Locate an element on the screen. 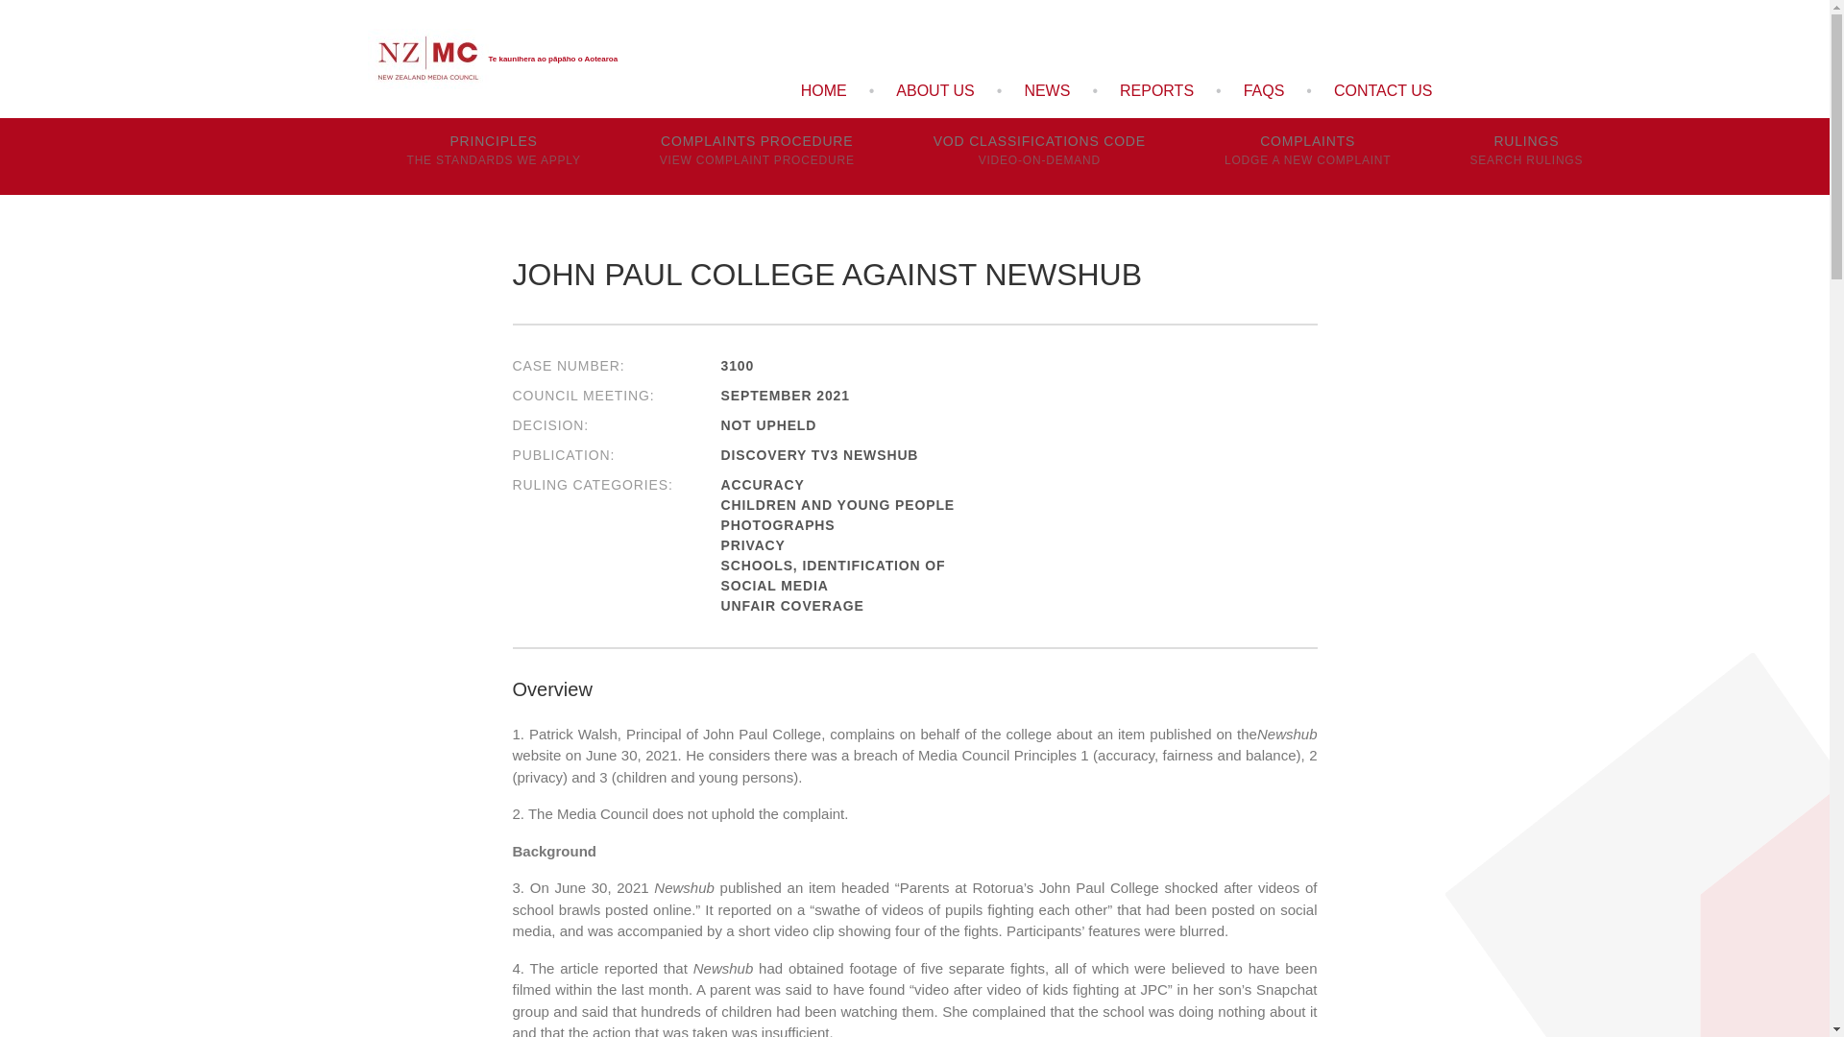 The image size is (1844, 1037). About is located at coordinates (824, 90).